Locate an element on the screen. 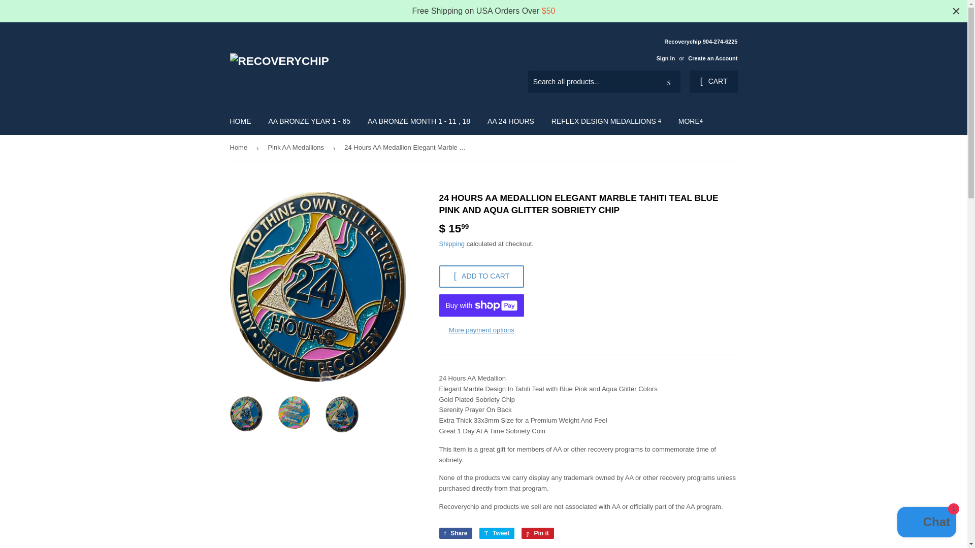 The width and height of the screenshot is (975, 548). Create an Account is located at coordinates (712, 58).